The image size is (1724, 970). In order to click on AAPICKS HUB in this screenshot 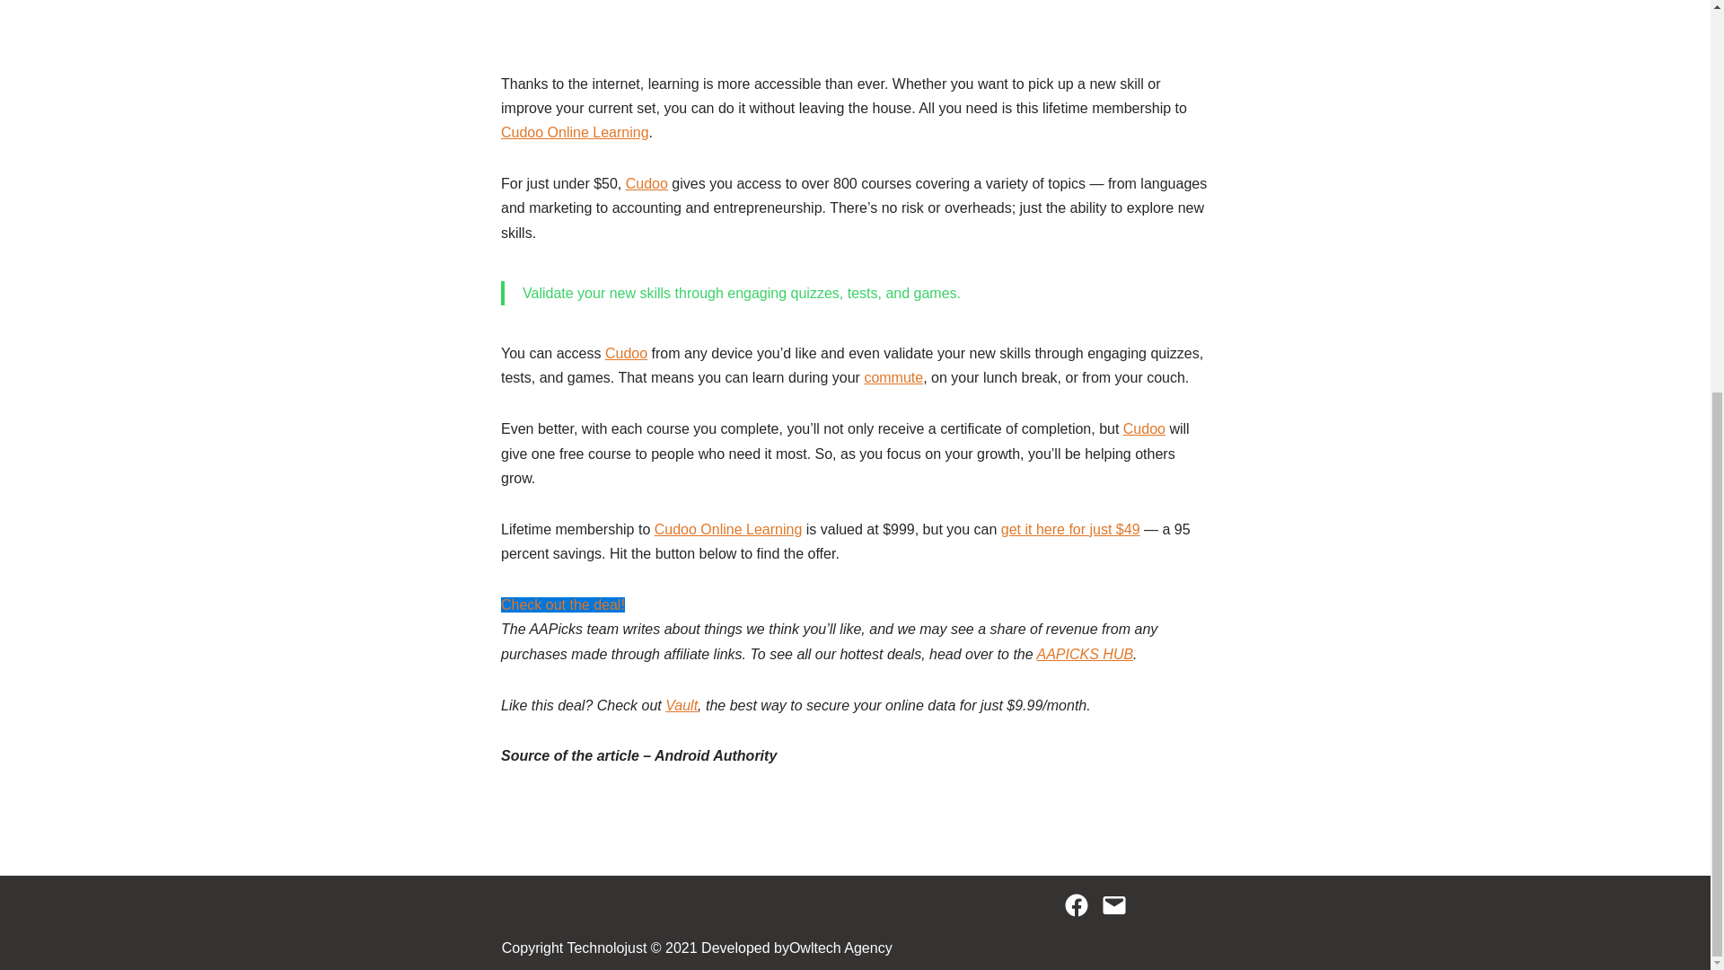, I will do `click(1086, 654)`.